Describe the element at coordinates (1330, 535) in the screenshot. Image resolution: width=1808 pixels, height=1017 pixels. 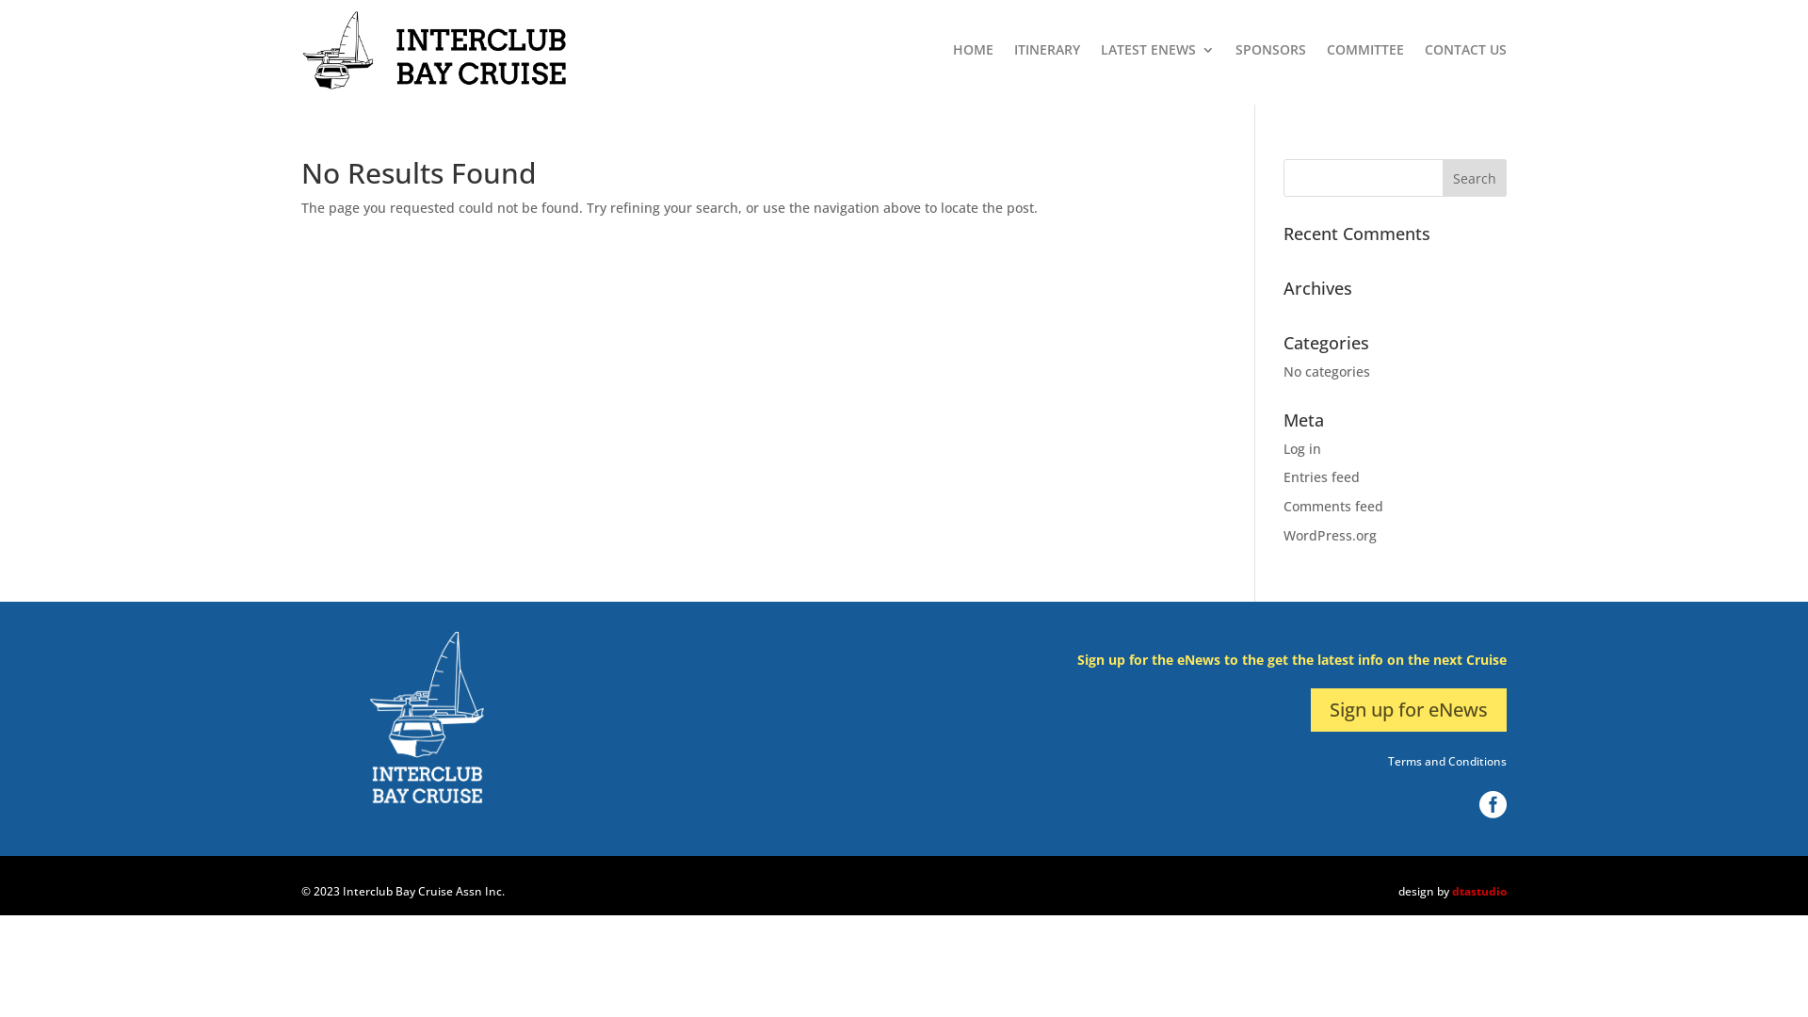
I see `WordPress.org` at that location.